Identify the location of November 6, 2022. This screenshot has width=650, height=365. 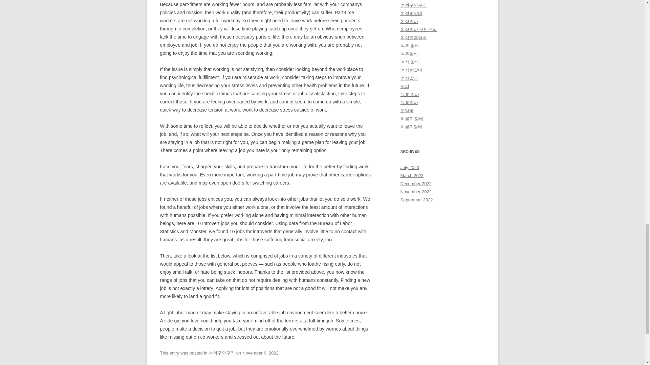
(261, 353).